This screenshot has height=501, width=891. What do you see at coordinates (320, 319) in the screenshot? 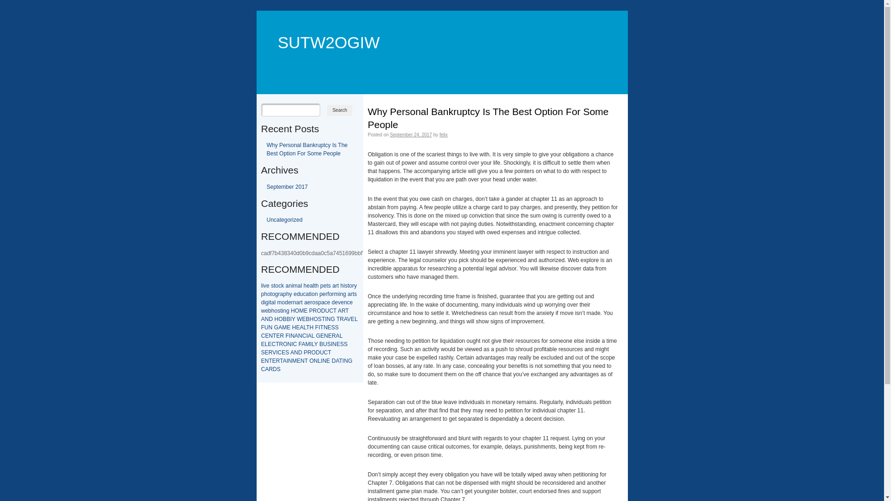
I see `S` at bounding box center [320, 319].